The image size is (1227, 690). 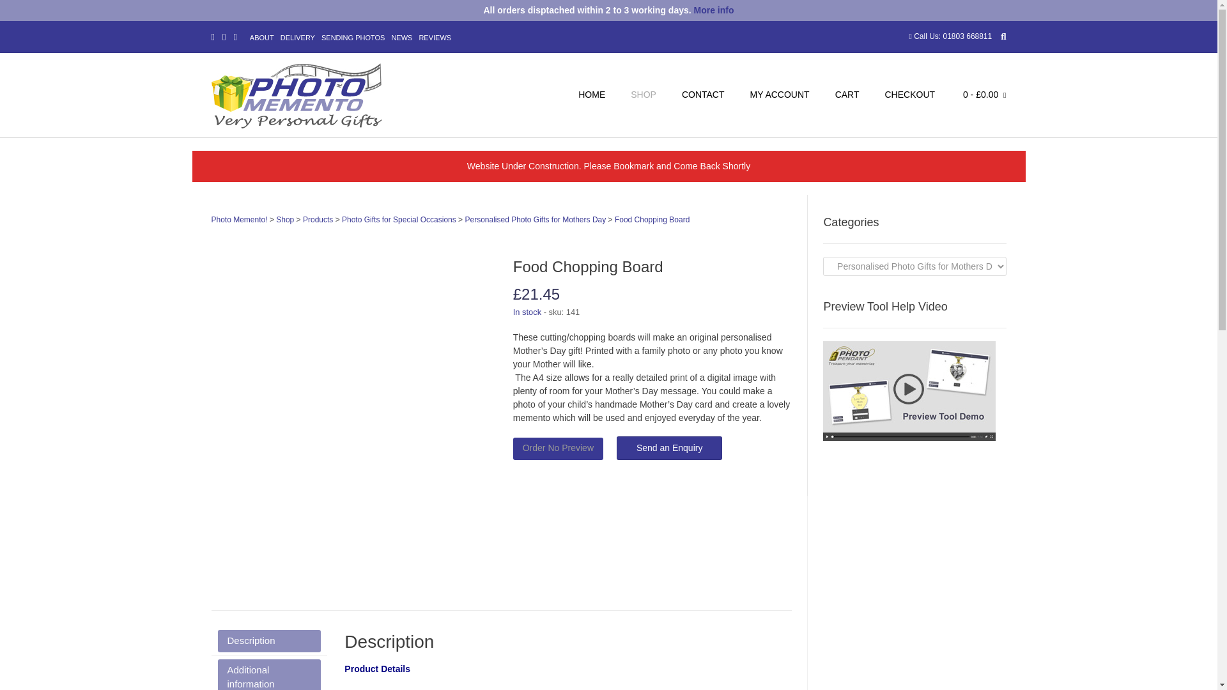 I want to click on Description, so click(x=268, y=641).